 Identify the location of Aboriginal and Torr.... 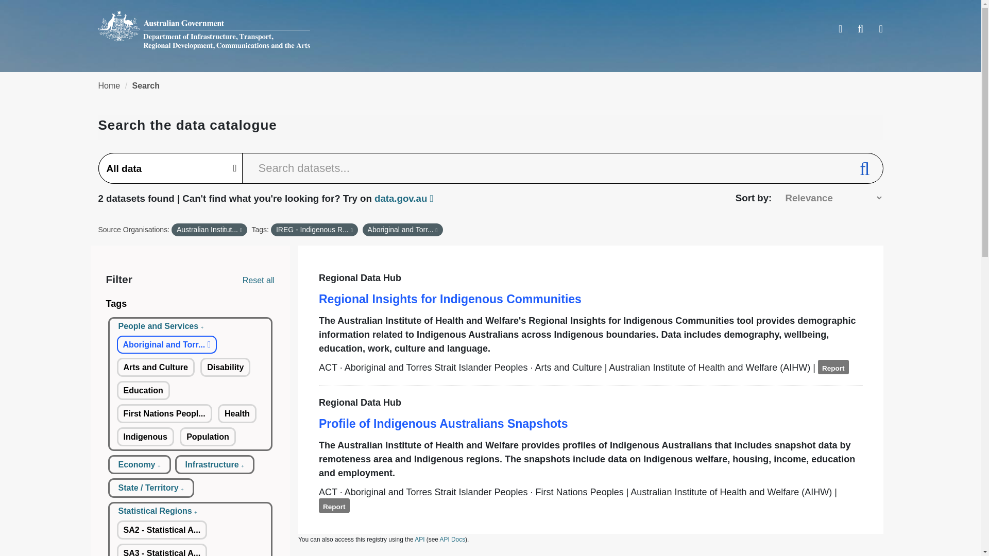
(166, 344).